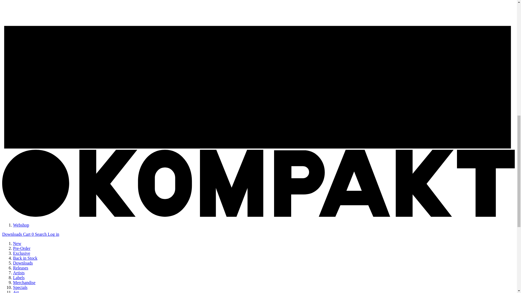 The width and height of the screenshot is (521, 293). Describe the element at coordinates (24, 282) in the screenshot. I see `Merchandise` at that location.